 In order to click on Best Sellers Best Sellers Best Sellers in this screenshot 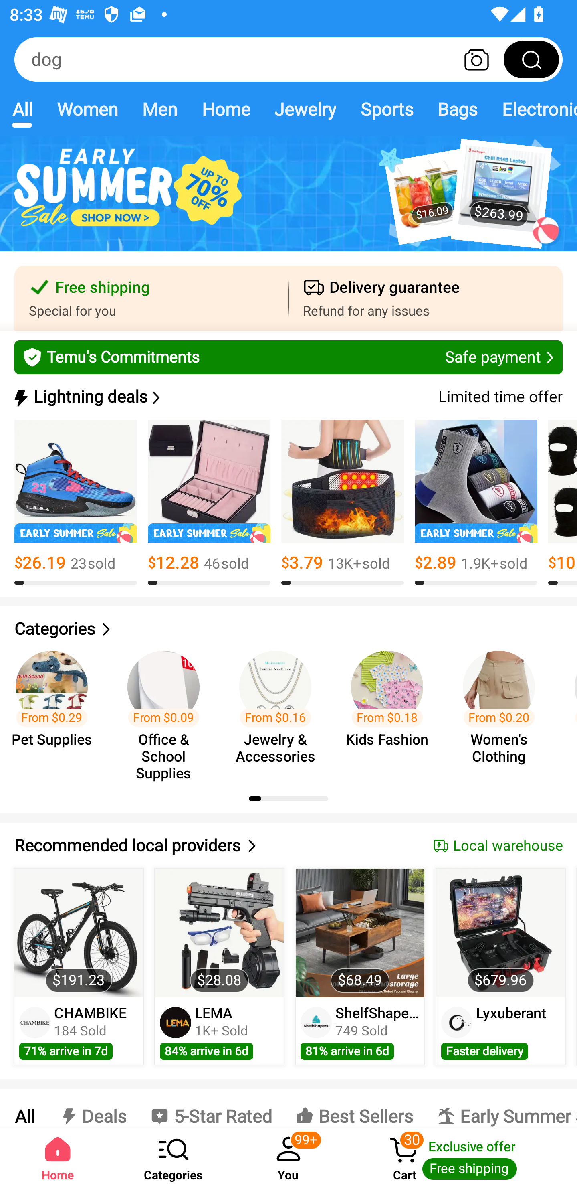, I will do `click(354, 1108)`.